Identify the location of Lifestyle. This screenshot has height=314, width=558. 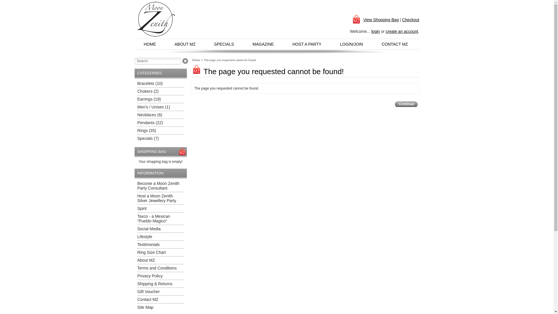
(145, 237).